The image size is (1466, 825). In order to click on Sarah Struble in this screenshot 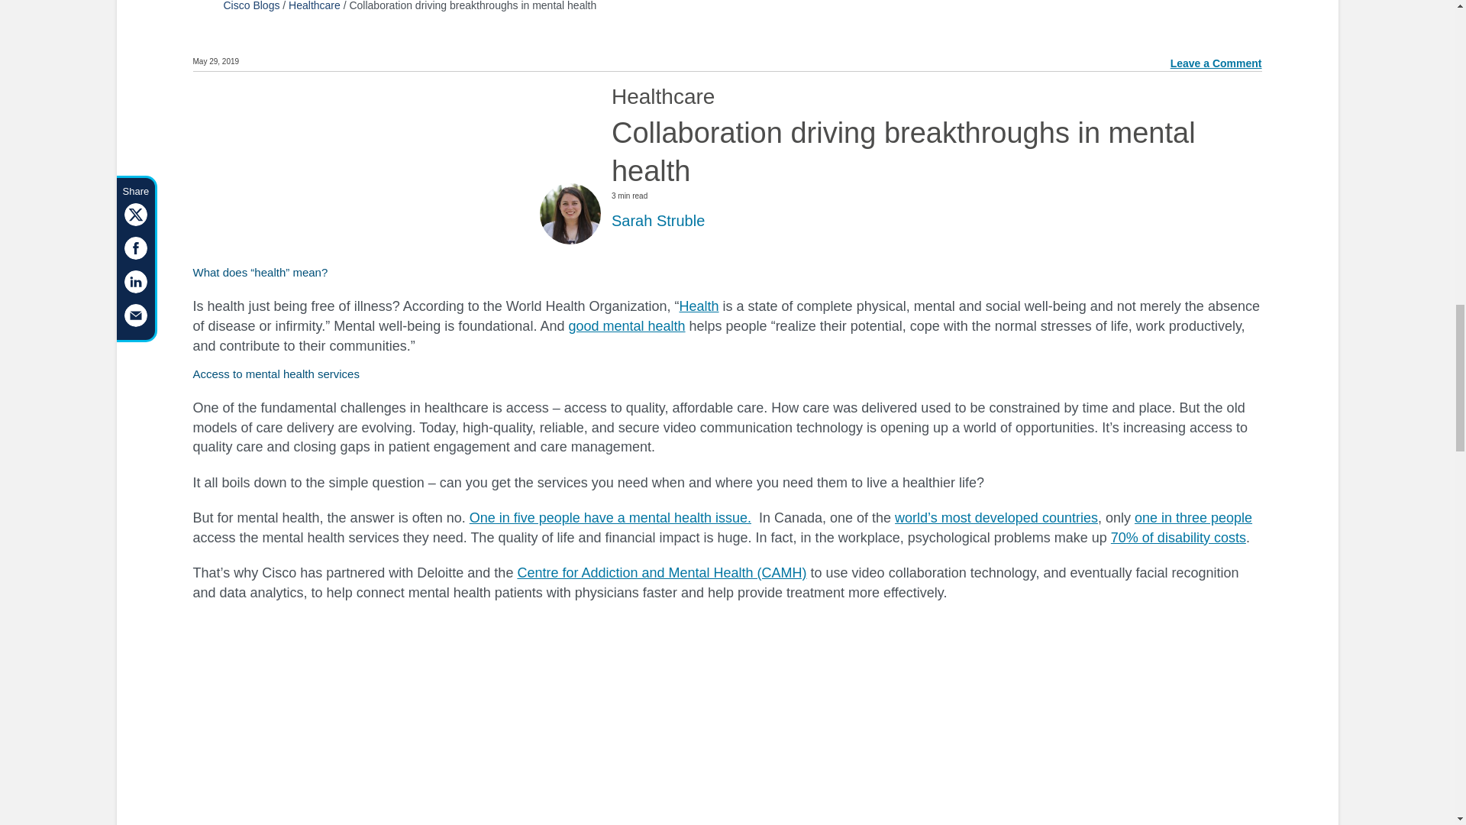, I will do `click(658, 220)`.